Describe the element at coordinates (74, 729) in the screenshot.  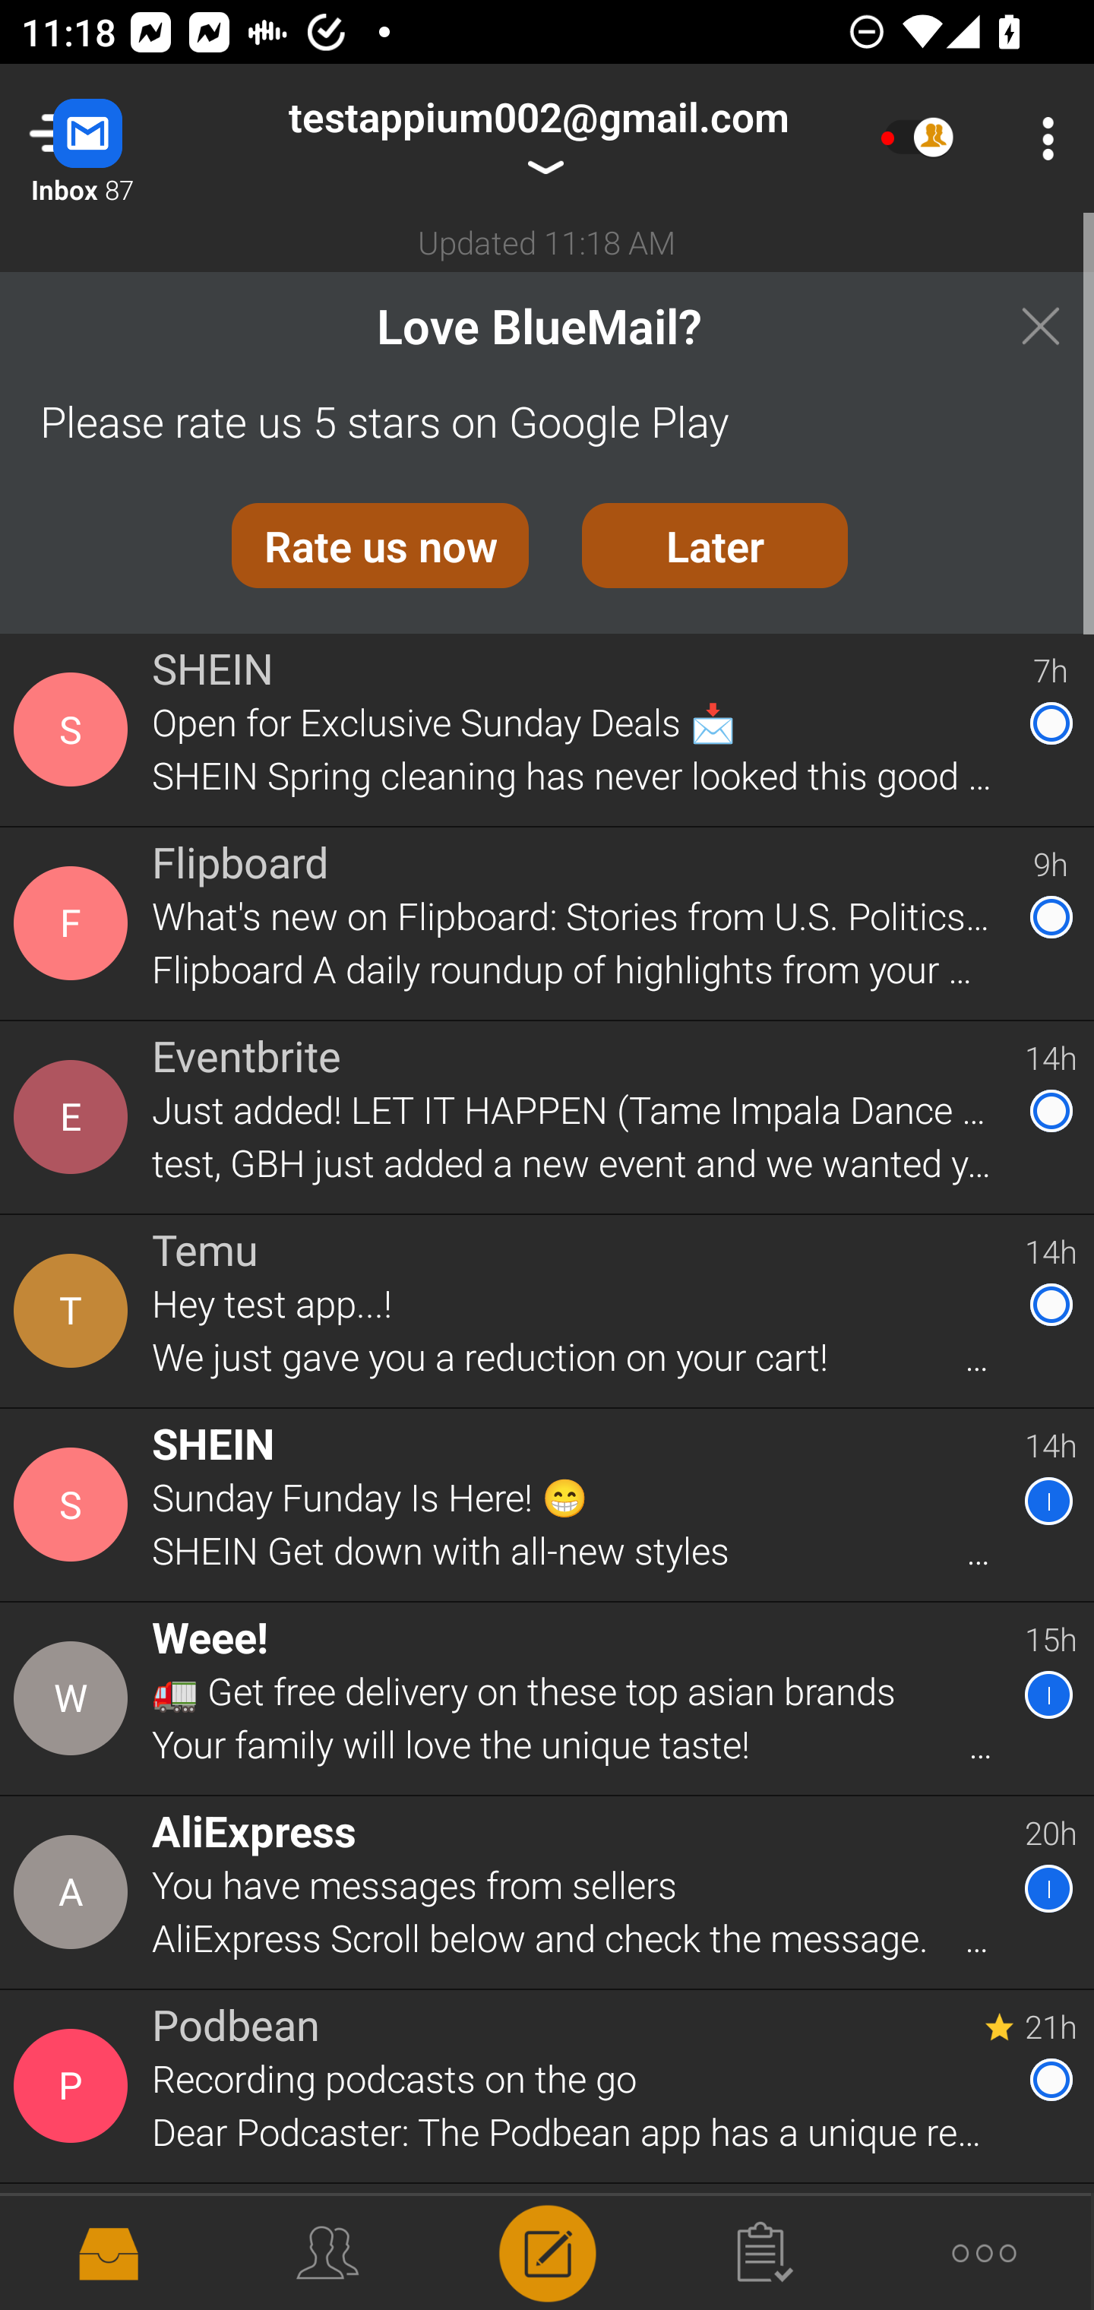
I see `Contact Details` at that location.